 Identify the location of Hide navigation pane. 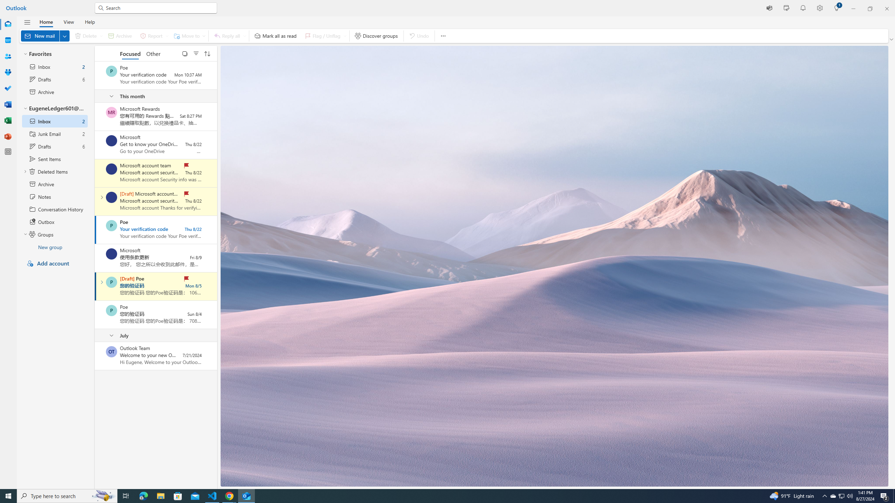
(27, 22).